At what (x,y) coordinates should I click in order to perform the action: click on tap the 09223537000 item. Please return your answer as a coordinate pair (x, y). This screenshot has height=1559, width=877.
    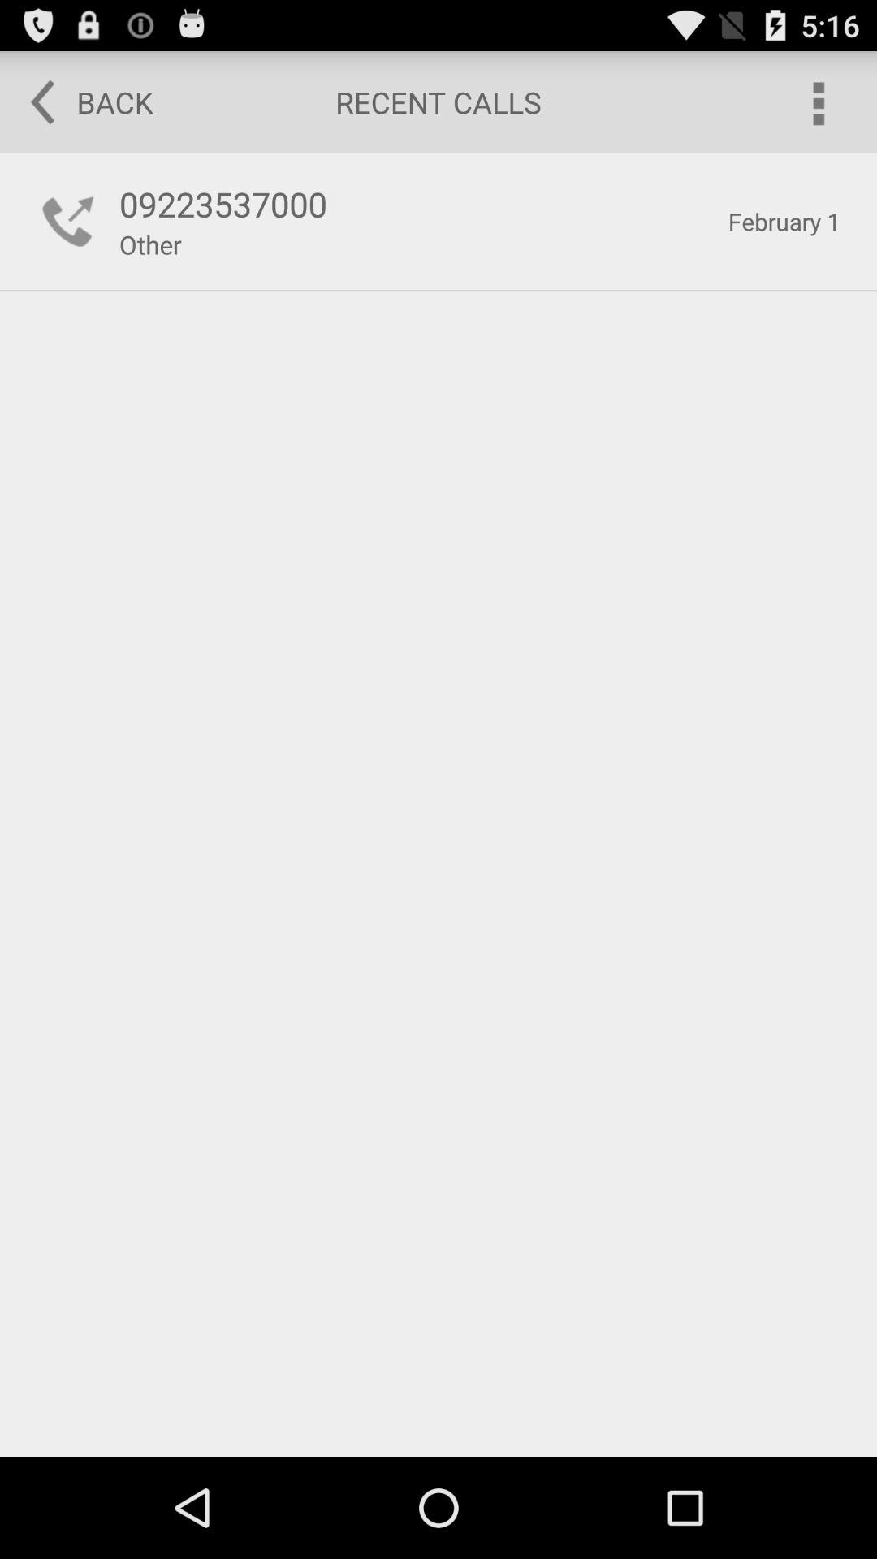
    Looking at the image, I should click on (414, 203).